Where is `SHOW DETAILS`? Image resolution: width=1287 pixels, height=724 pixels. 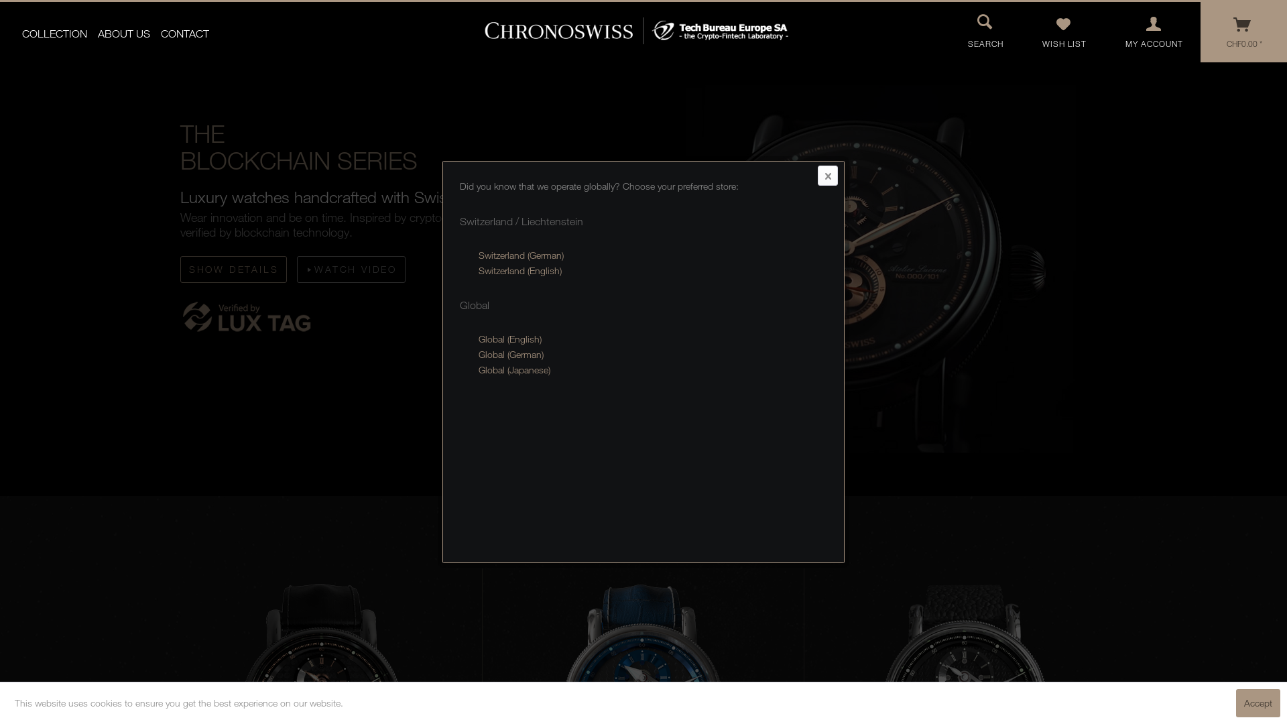 SHOW DETAILS is located at coordinates (234, 269).